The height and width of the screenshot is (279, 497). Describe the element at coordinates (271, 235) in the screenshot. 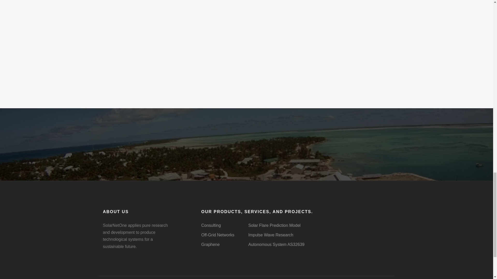

I see `Impulse Wave Research` at that location.